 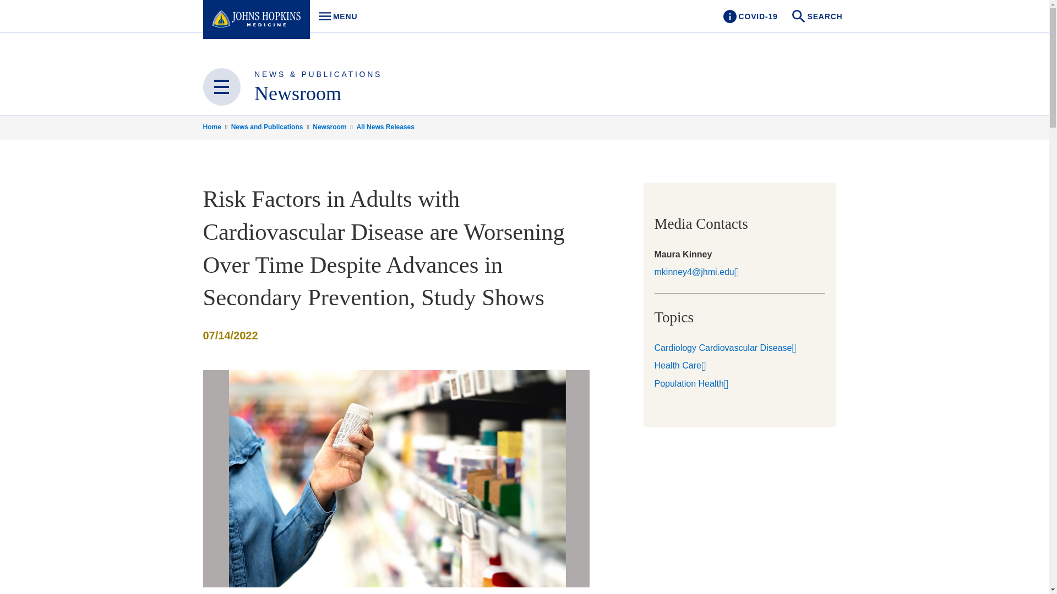 What do you see at coordinates (271, 127) in the screenshot?
I see `Newsroom` at bounding box center [271, 127].